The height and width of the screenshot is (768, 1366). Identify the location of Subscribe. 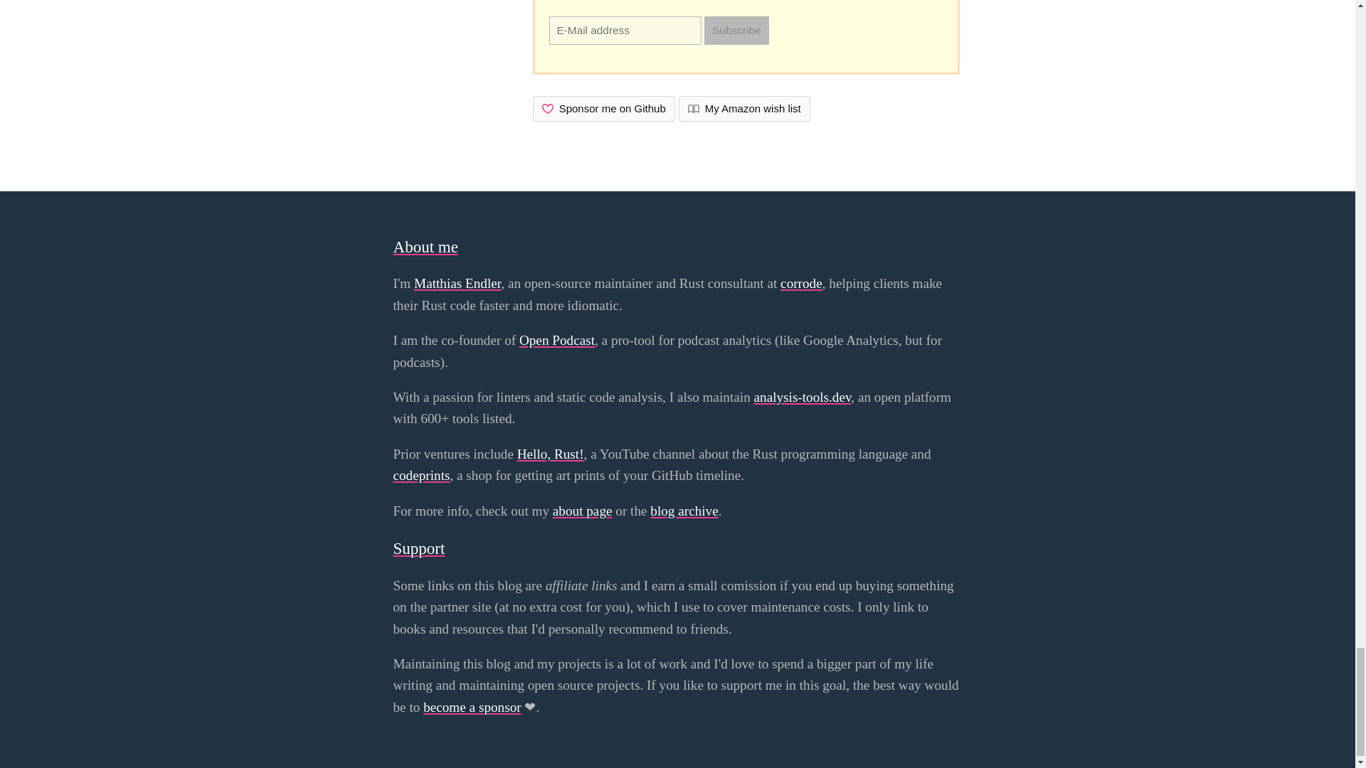
(736, 30).